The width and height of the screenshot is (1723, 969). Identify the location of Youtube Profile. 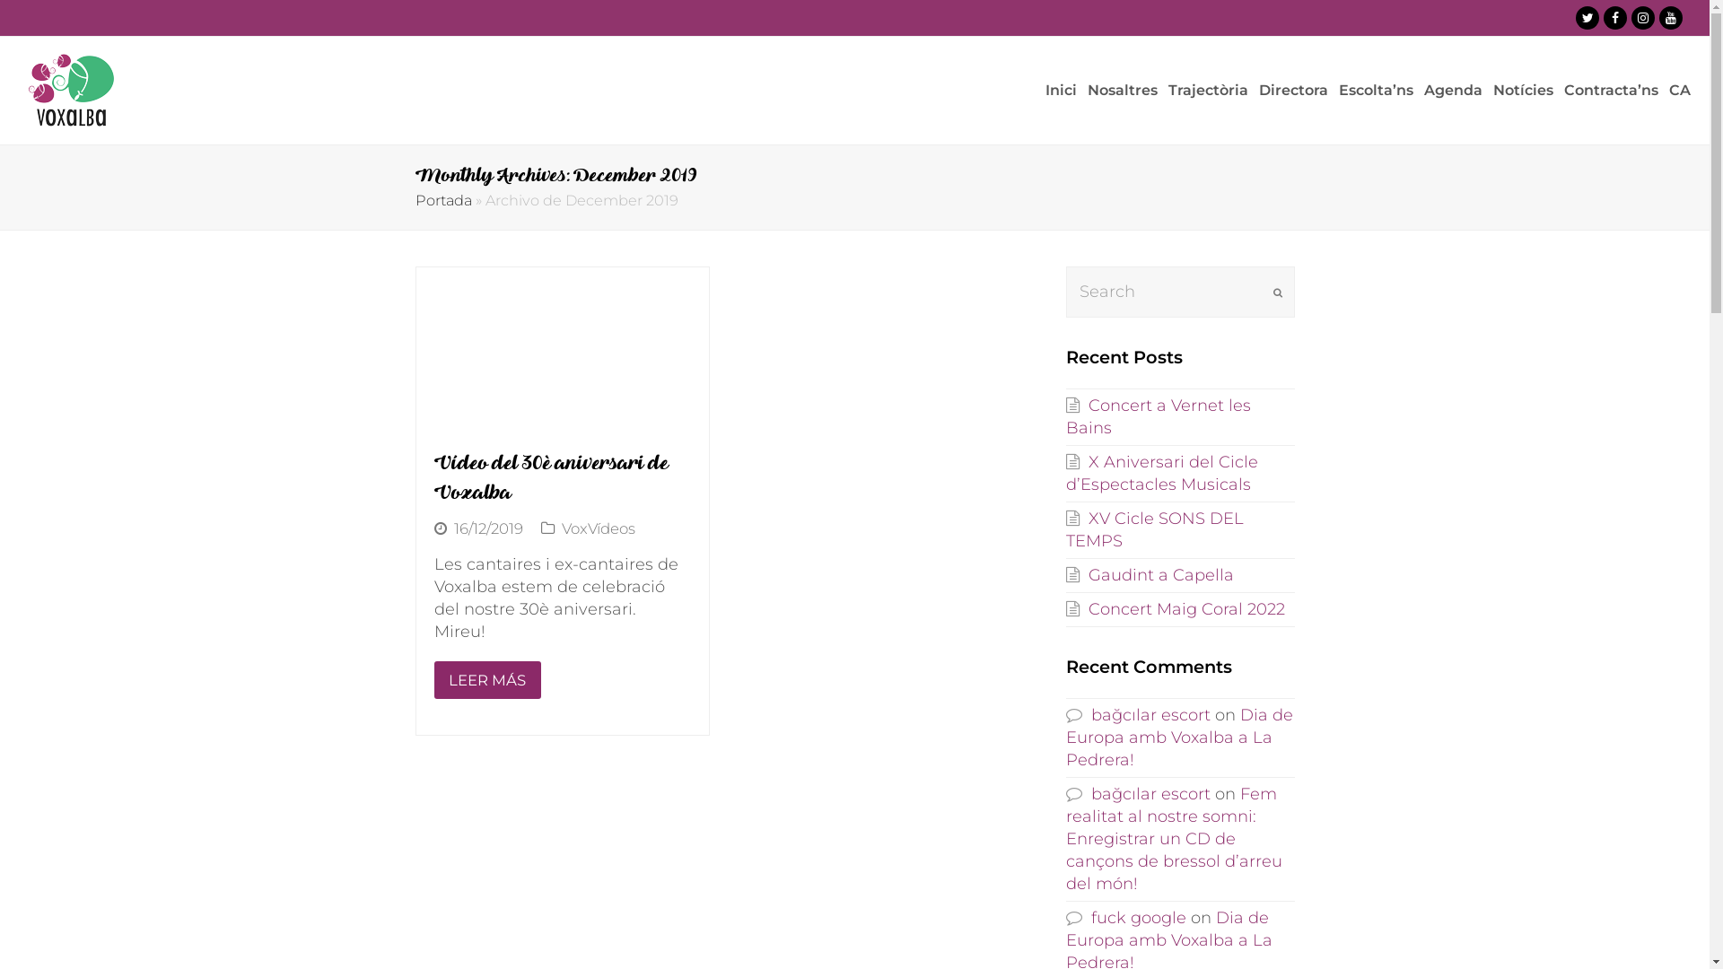
(1671, 18).